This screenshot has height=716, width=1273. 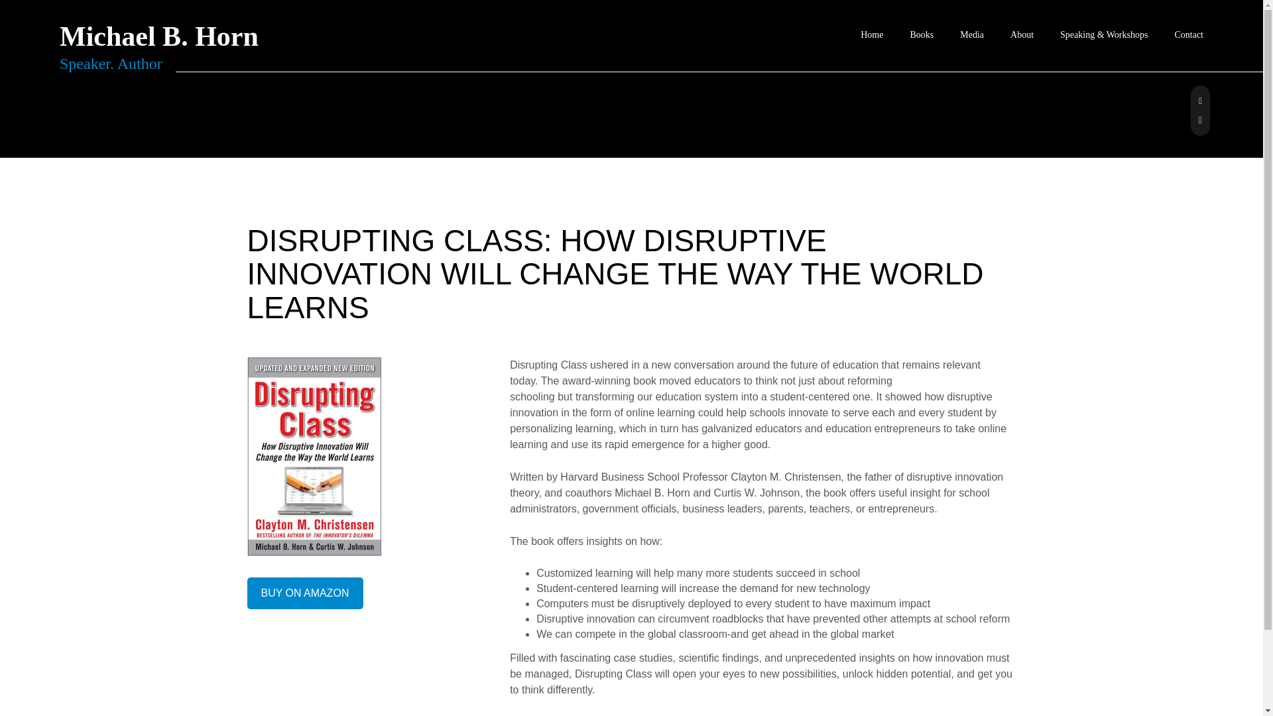 What do you see at coordinates (1188, 36) in the screenshot?
I see `Contact` at bounding box center [1188, 36].